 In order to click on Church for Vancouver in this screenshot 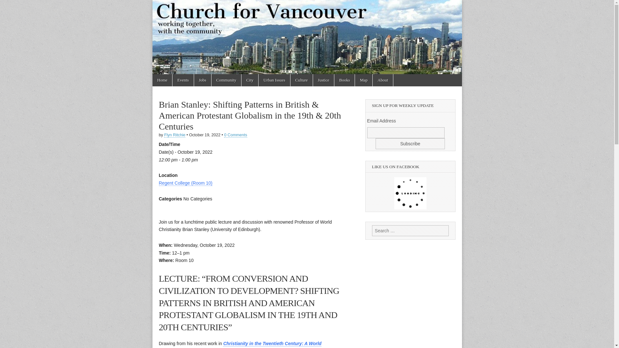, I will do `click(192, 33)`.